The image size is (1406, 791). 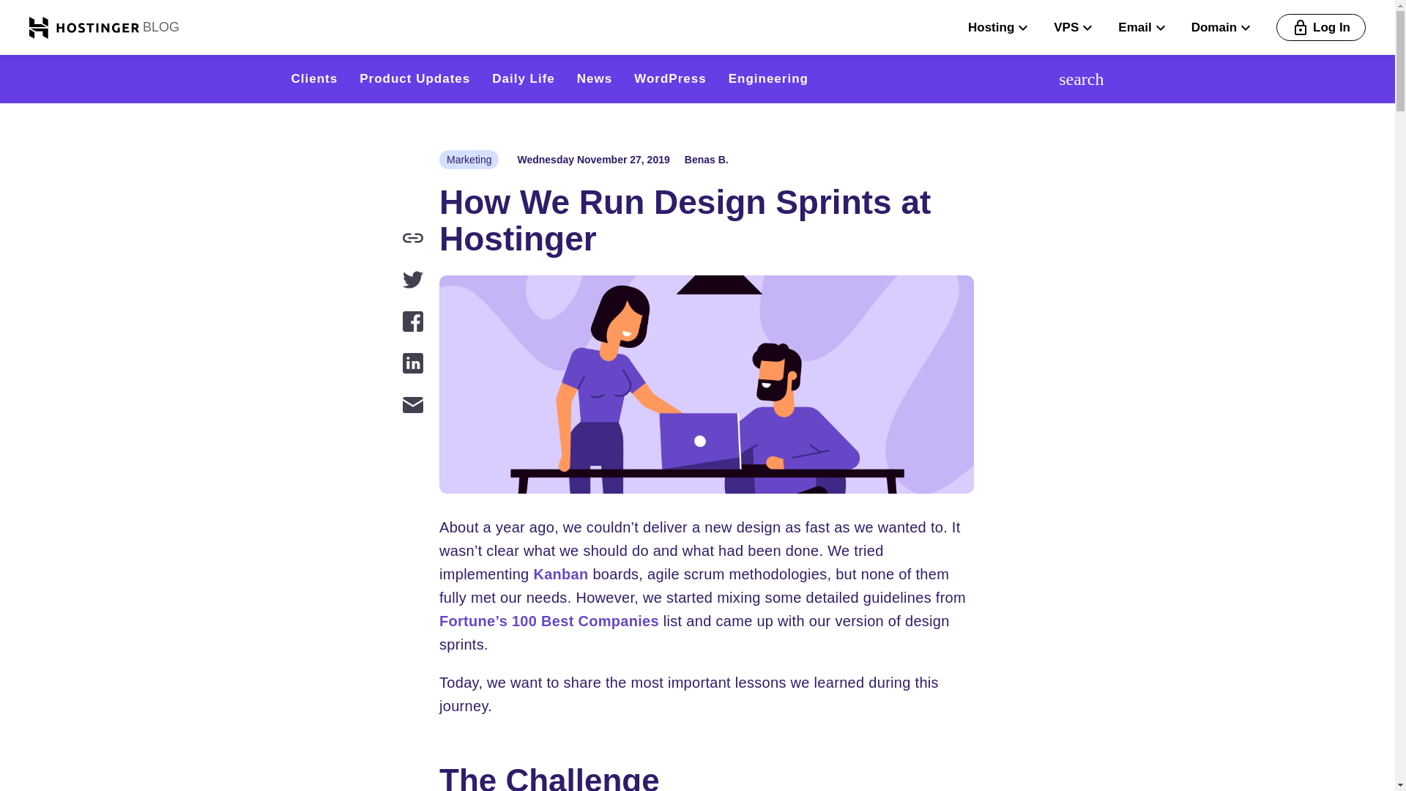 I want to click on Kanban, so click(x=559, y=574).